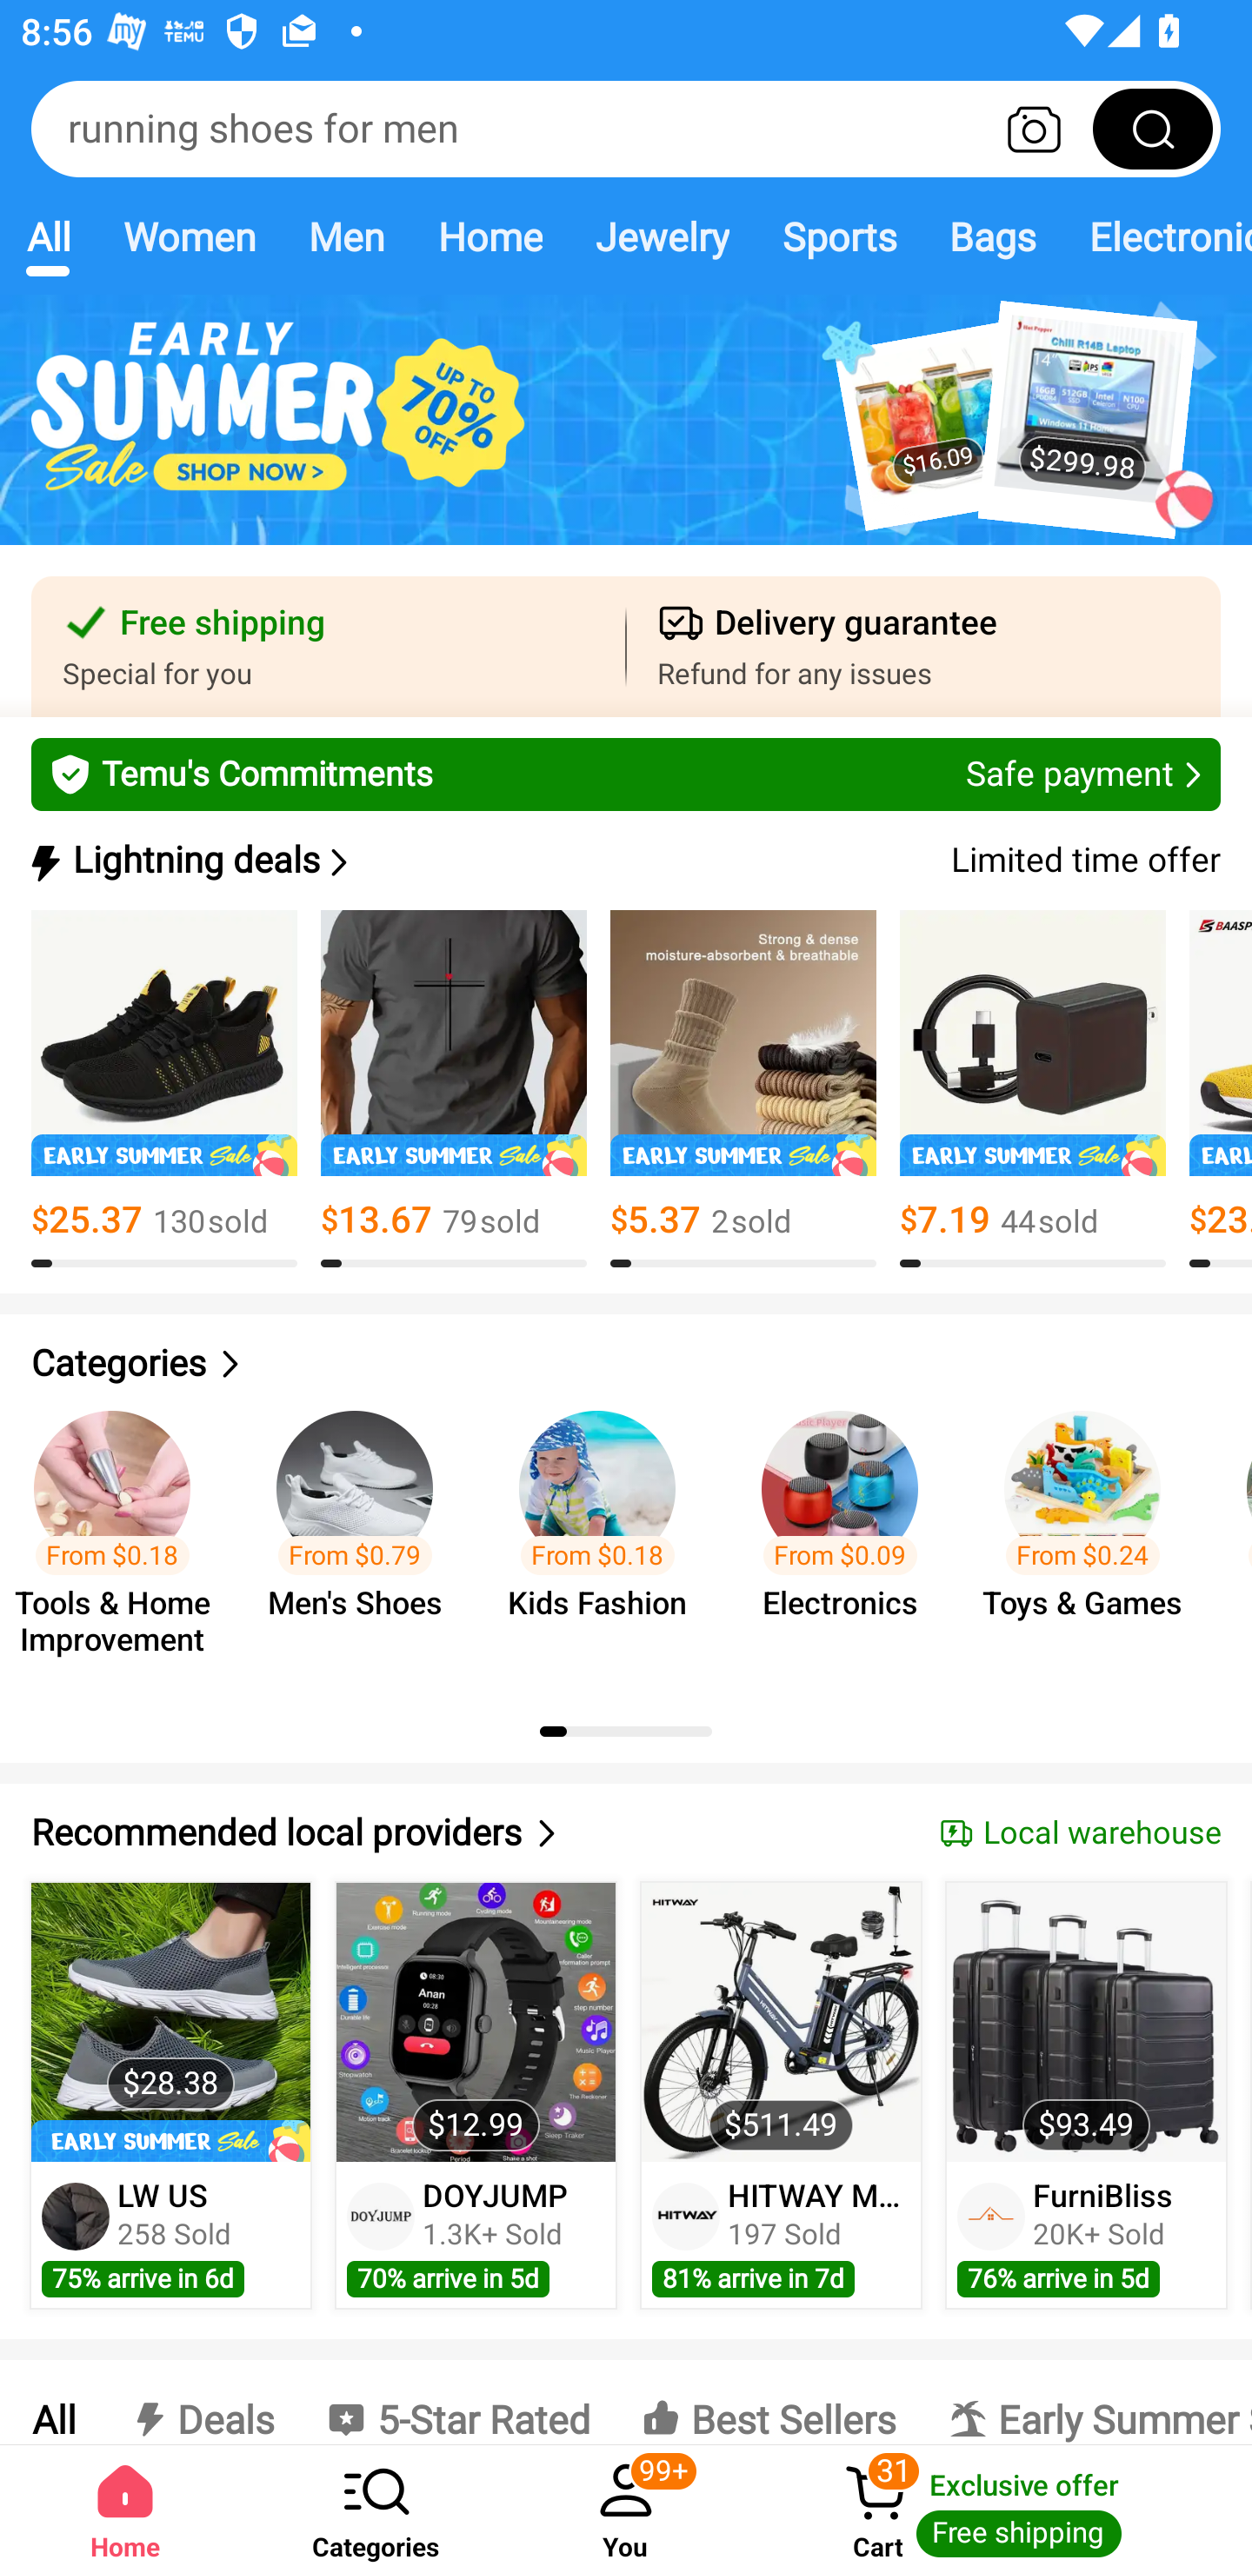 The height and width of the screenshot is (2573, 1252). Describe the element at coordinates (170, 2022) in the screenshot. I see `$28.38` at that location.